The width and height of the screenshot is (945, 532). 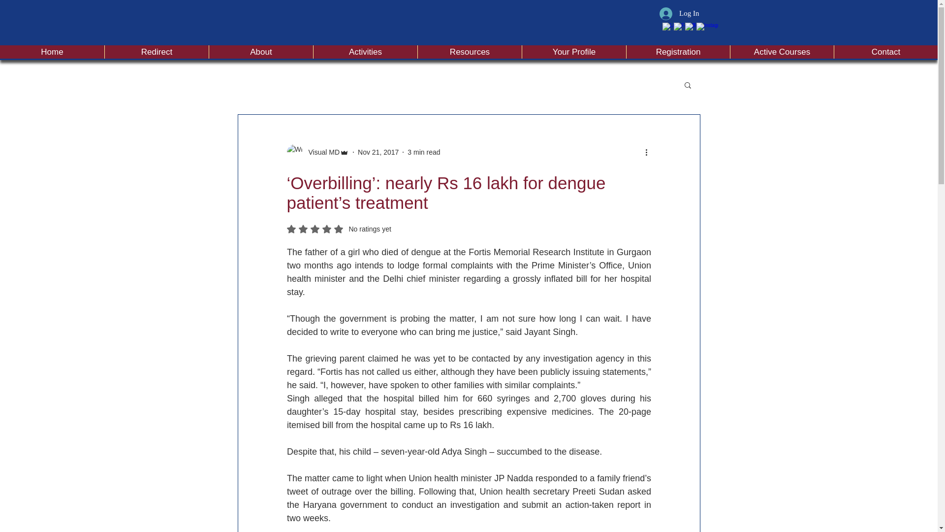 What do you see at coordinates (261, 51) in the screenshot?
I see `About` at bounding box center [261, 51].